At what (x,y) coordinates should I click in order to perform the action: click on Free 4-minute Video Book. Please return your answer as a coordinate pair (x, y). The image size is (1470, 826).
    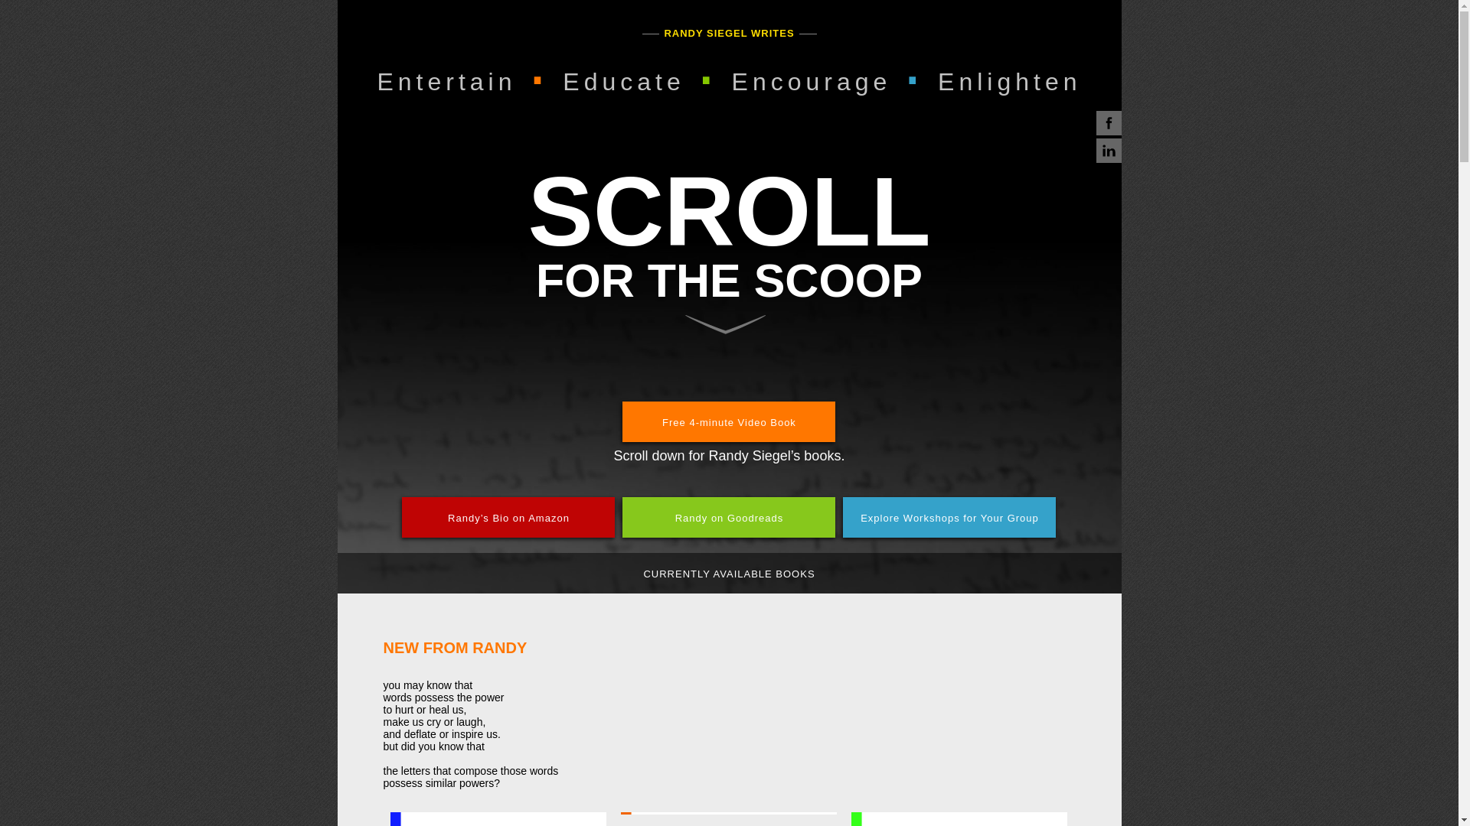
    Looking at the image, I should click on (728, 421).